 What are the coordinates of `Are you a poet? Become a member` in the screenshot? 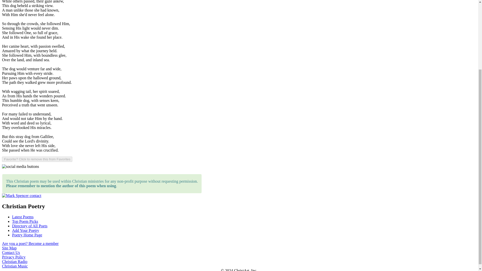 It's located at (30, 243).